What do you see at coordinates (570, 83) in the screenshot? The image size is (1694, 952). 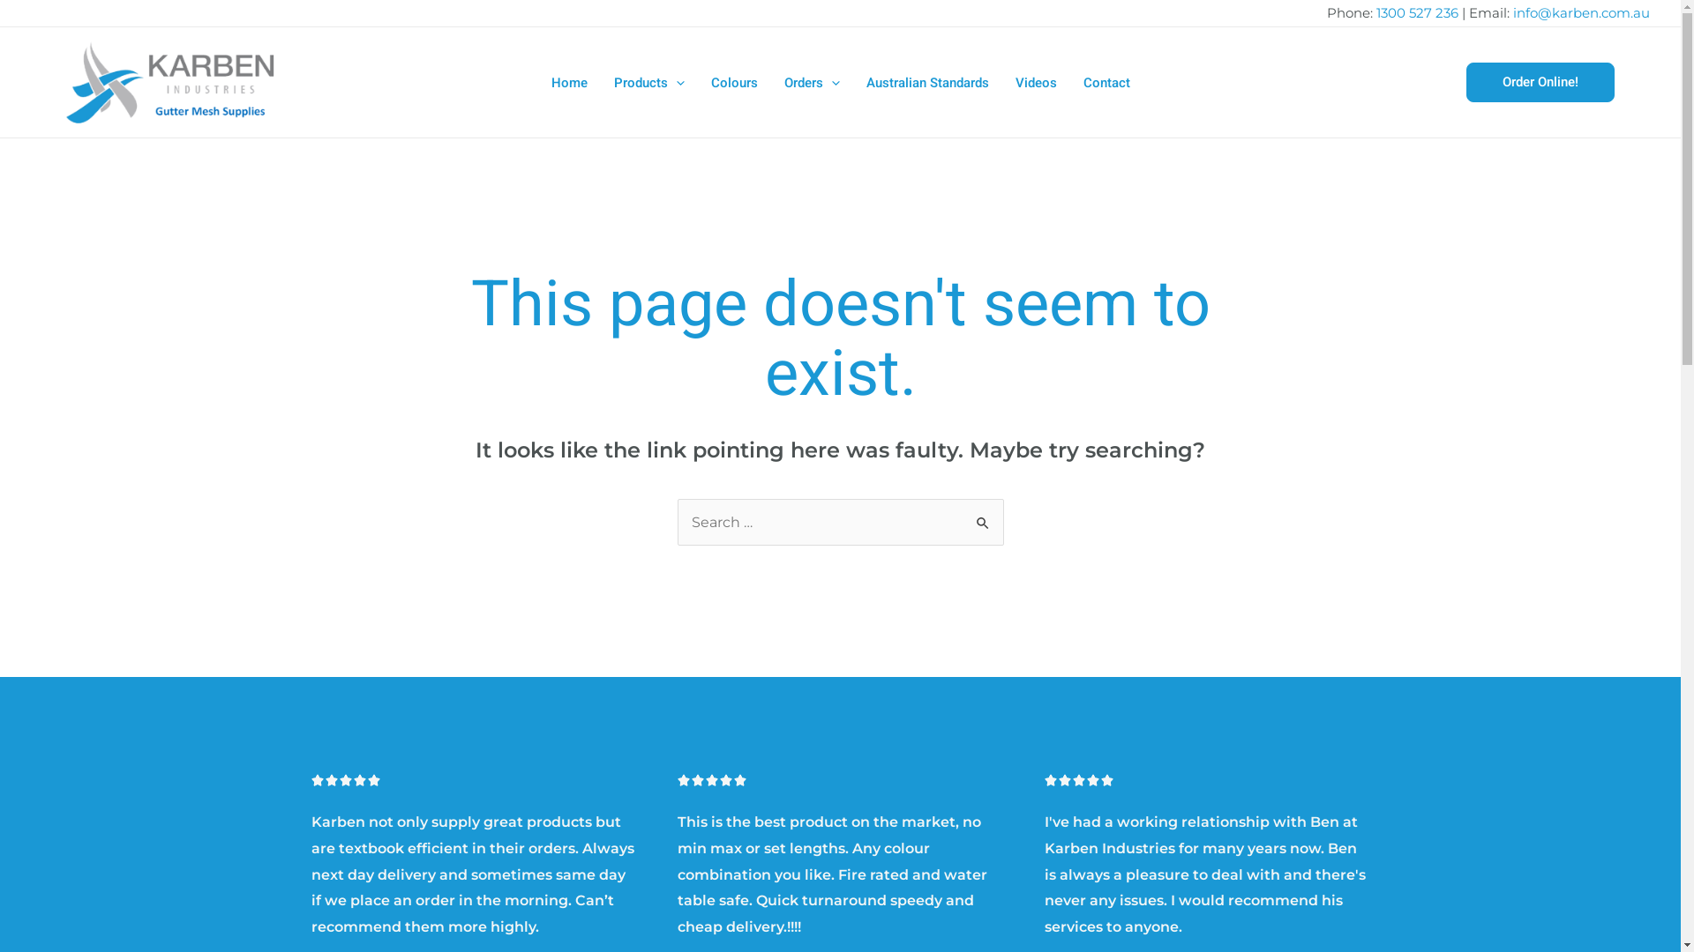 I see `Home` at bounding box center [570, 83].